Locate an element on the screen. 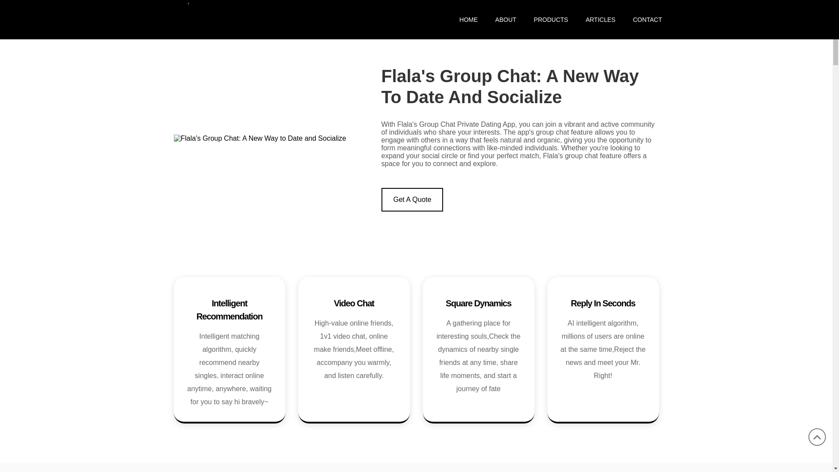 The width and height of the screenshot is (839, 472). ABOUT is located at coordinates (506, 19).